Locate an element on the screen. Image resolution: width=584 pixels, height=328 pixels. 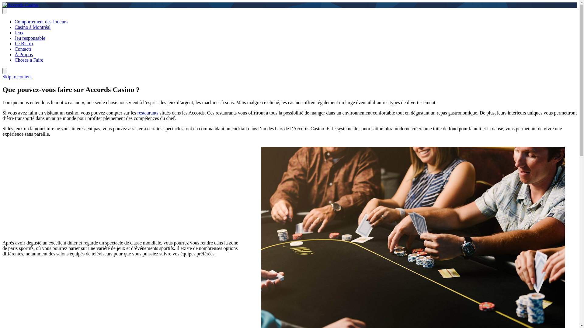
Skip to content is located at coordinates (17, 77).